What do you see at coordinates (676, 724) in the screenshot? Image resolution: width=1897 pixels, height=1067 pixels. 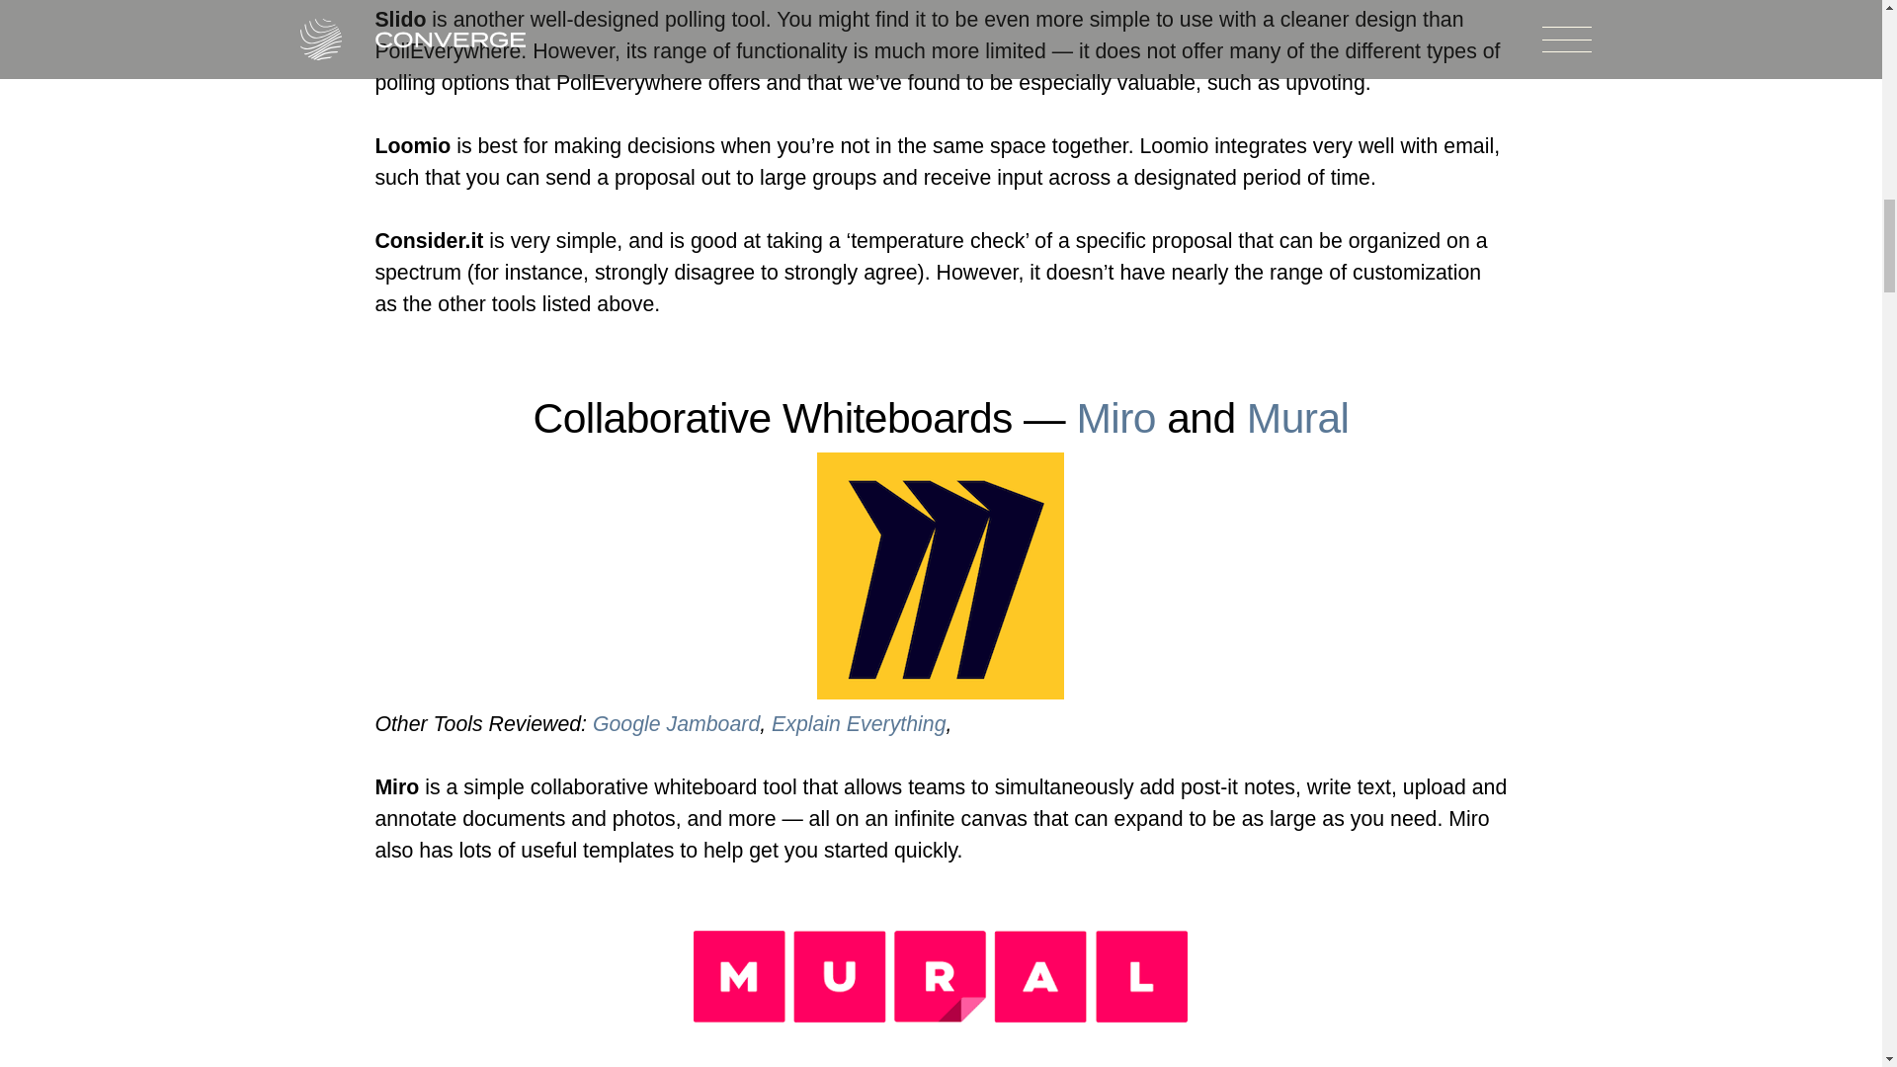 I see `Google Jamboard` at bounding box center [676, 724].